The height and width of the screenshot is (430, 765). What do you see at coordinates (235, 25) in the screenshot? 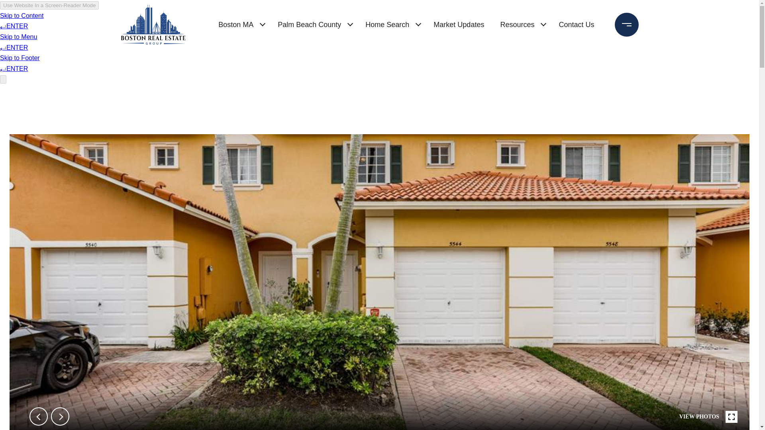
I see `Boston MA` at bounding box center [235, 25].